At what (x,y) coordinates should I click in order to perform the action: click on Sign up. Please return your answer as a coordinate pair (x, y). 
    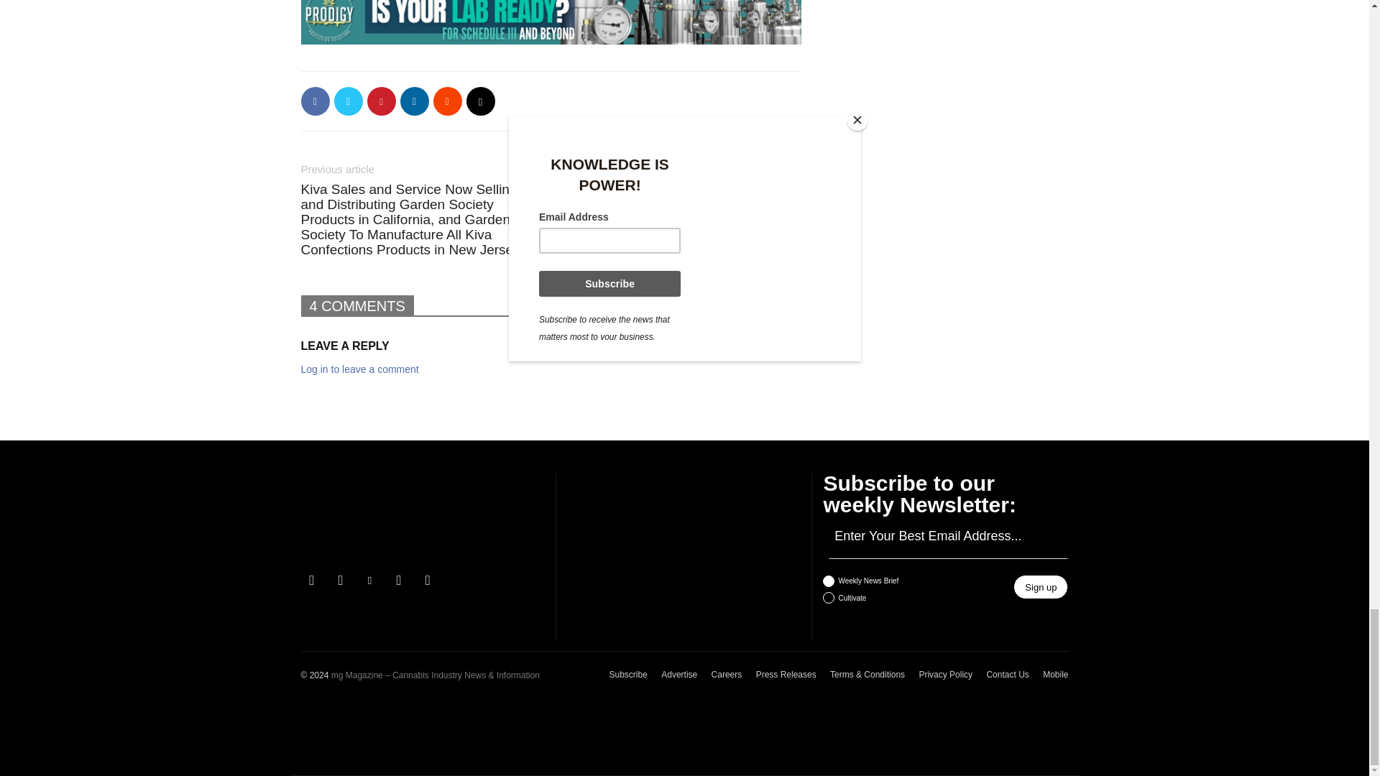
    Looking at the image, I should click on (1041, 586).